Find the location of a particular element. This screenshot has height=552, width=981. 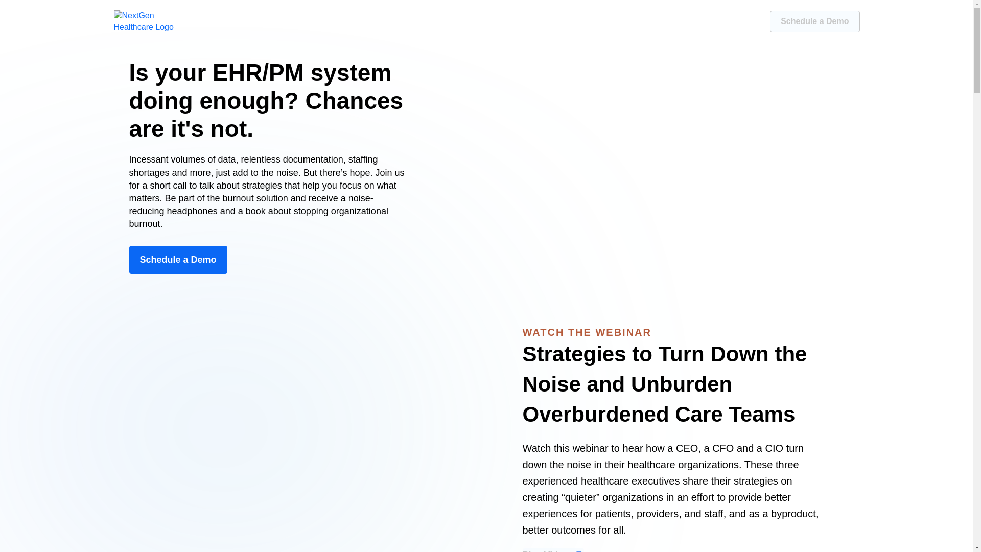

Schedule a Demo is located at coordinates (177, 260).